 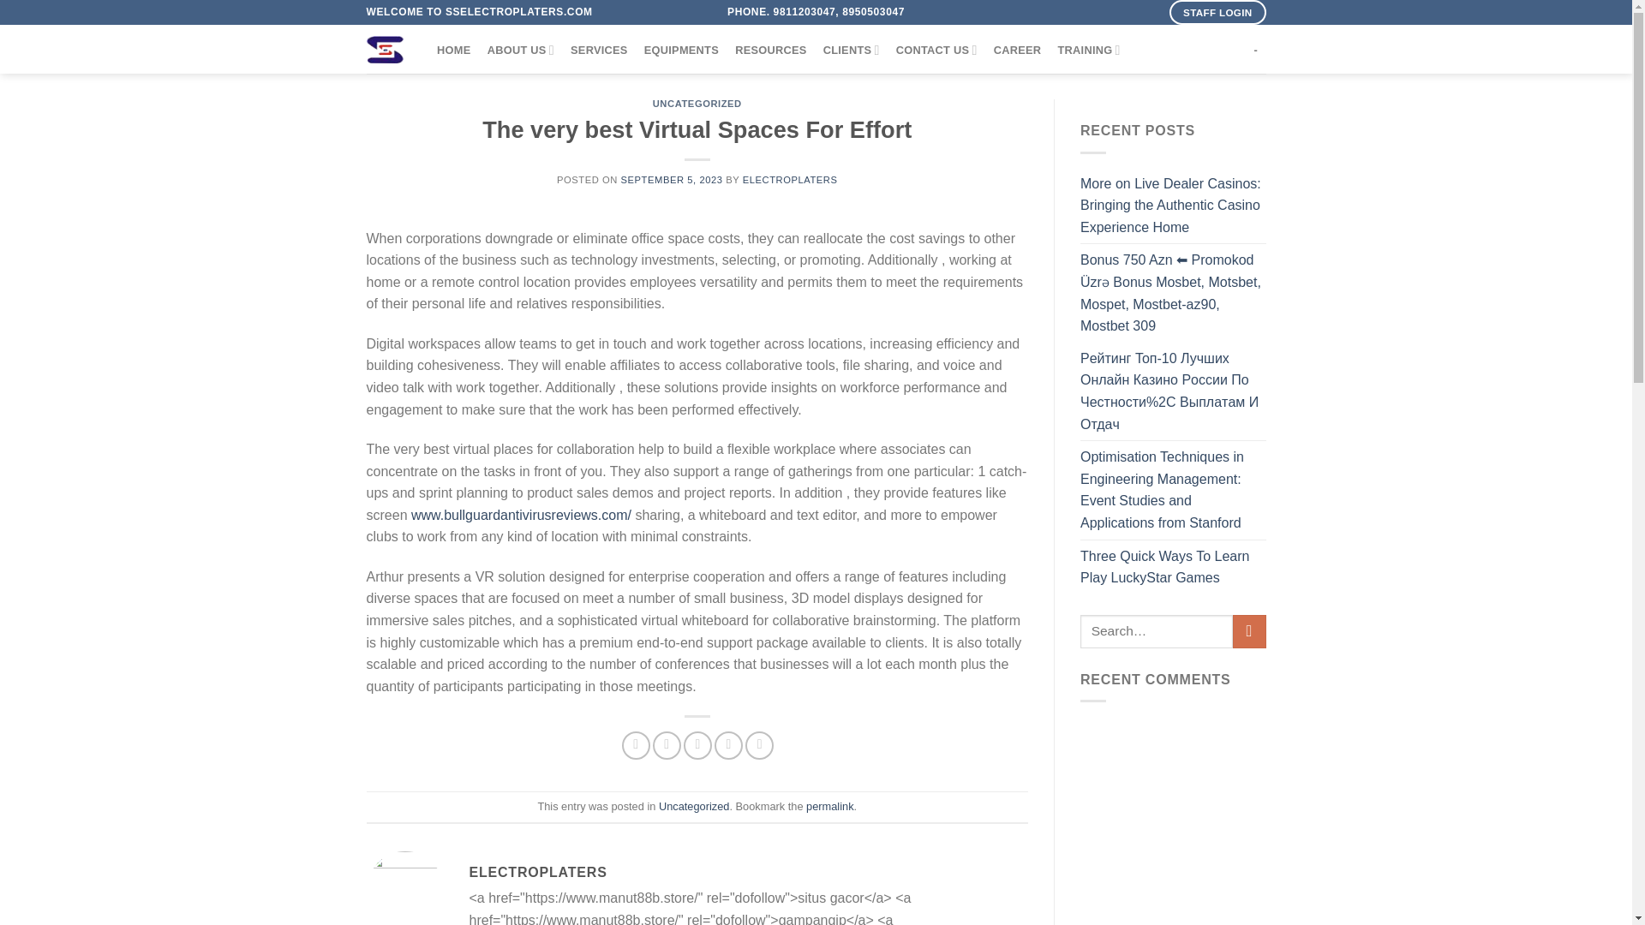 I want to click on Share on LinkedIn, so click(x=759, y=745).